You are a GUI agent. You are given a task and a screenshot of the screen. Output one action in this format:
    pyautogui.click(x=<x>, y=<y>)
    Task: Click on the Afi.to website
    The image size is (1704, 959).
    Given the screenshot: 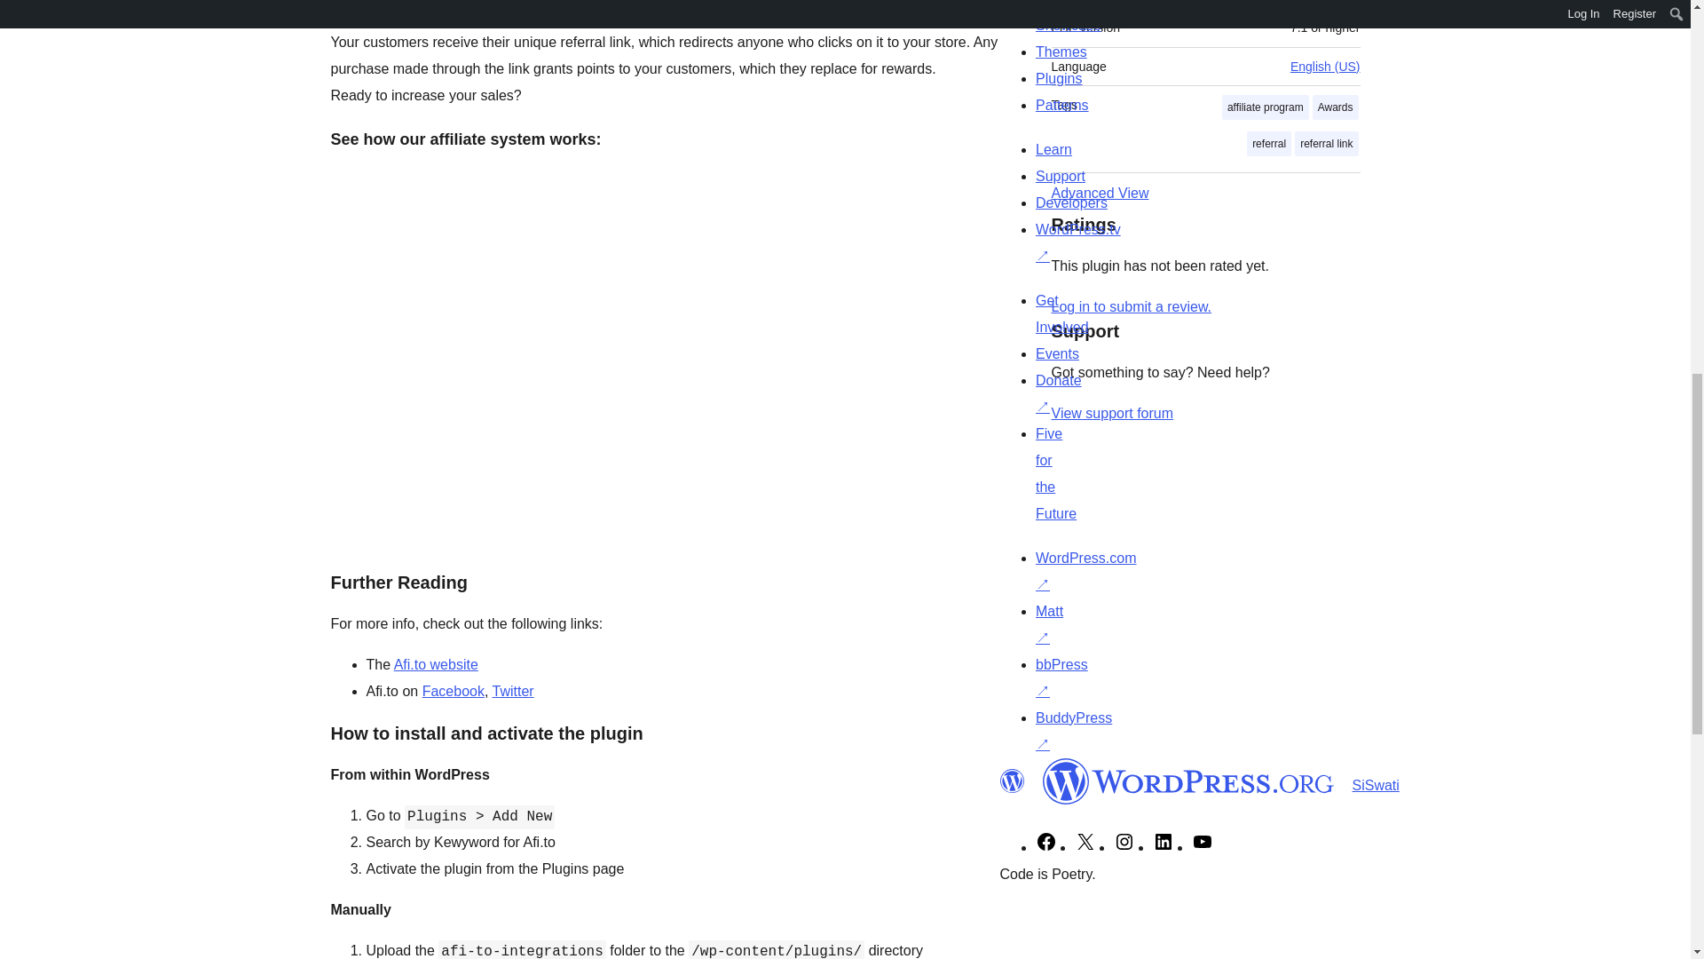 What is the action you would take?
    pyautogui.click(x=436, y=664)
    